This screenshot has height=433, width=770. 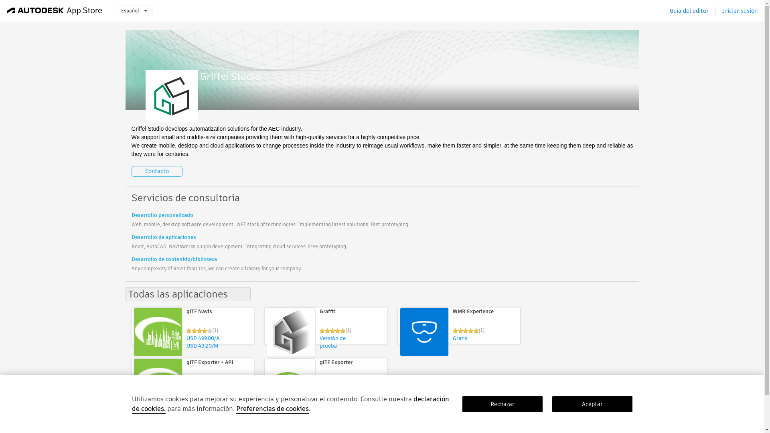 I want to click on Dir. privacidad, so click(x=148, y=423).